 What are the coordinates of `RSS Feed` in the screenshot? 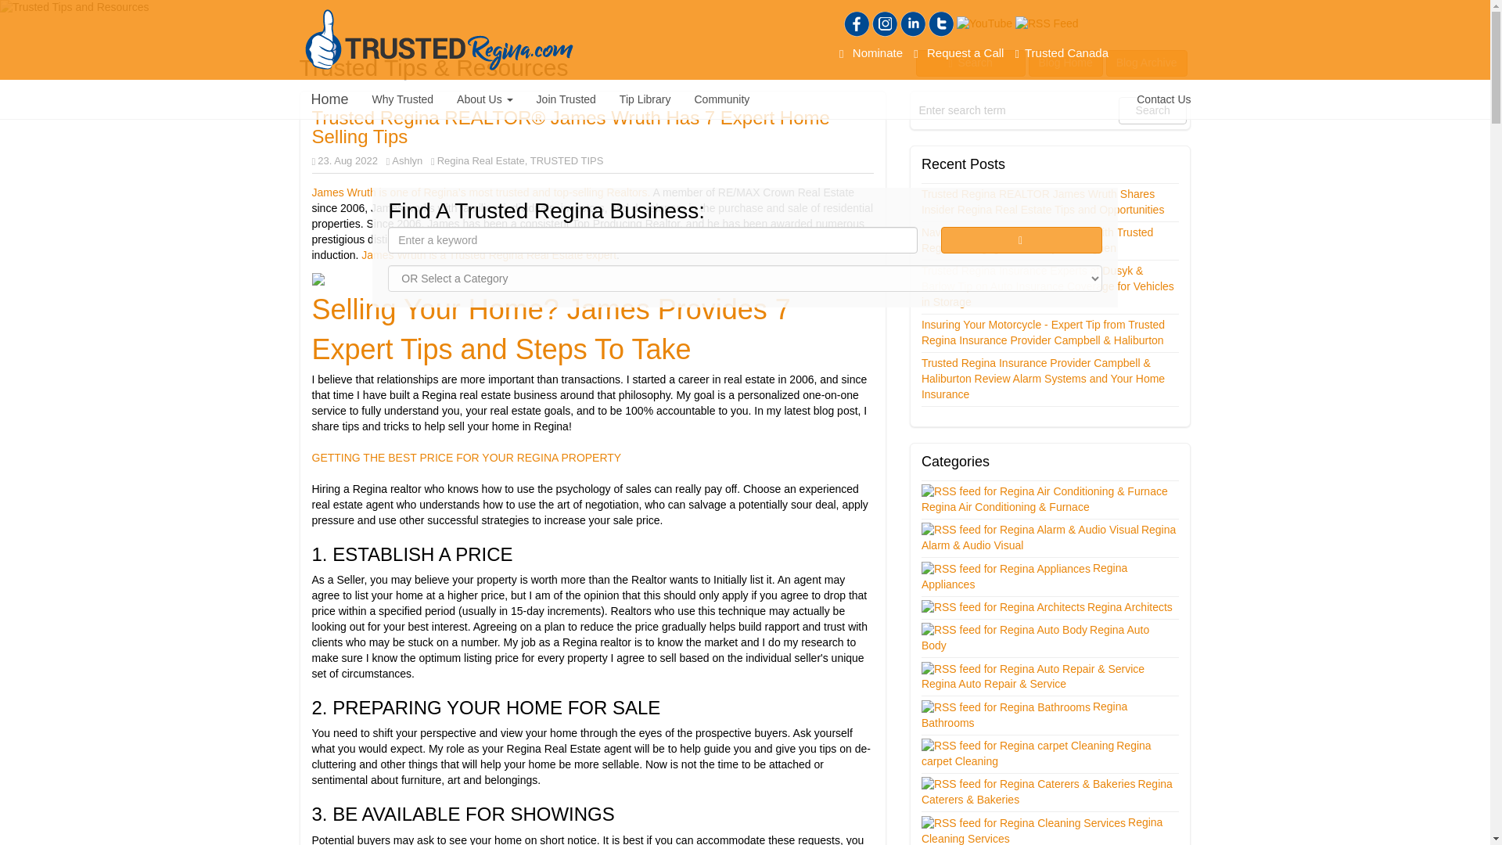 It's located at (1047, 23).